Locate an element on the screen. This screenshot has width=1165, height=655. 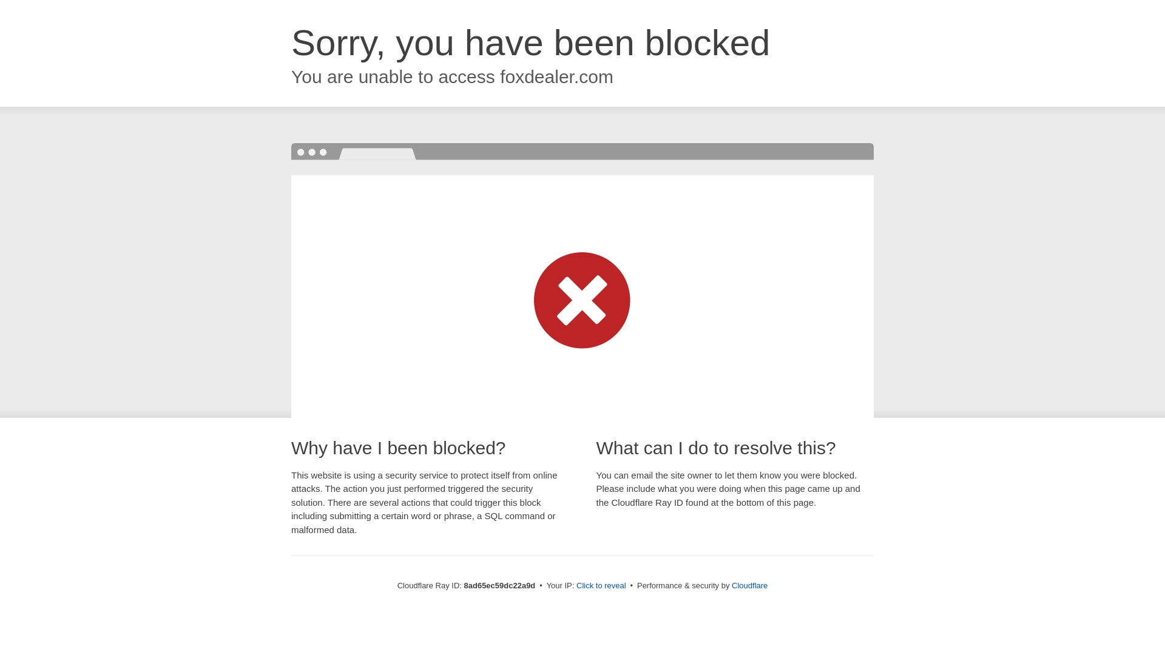
Cloudflare is located at coordinates (749, 585).